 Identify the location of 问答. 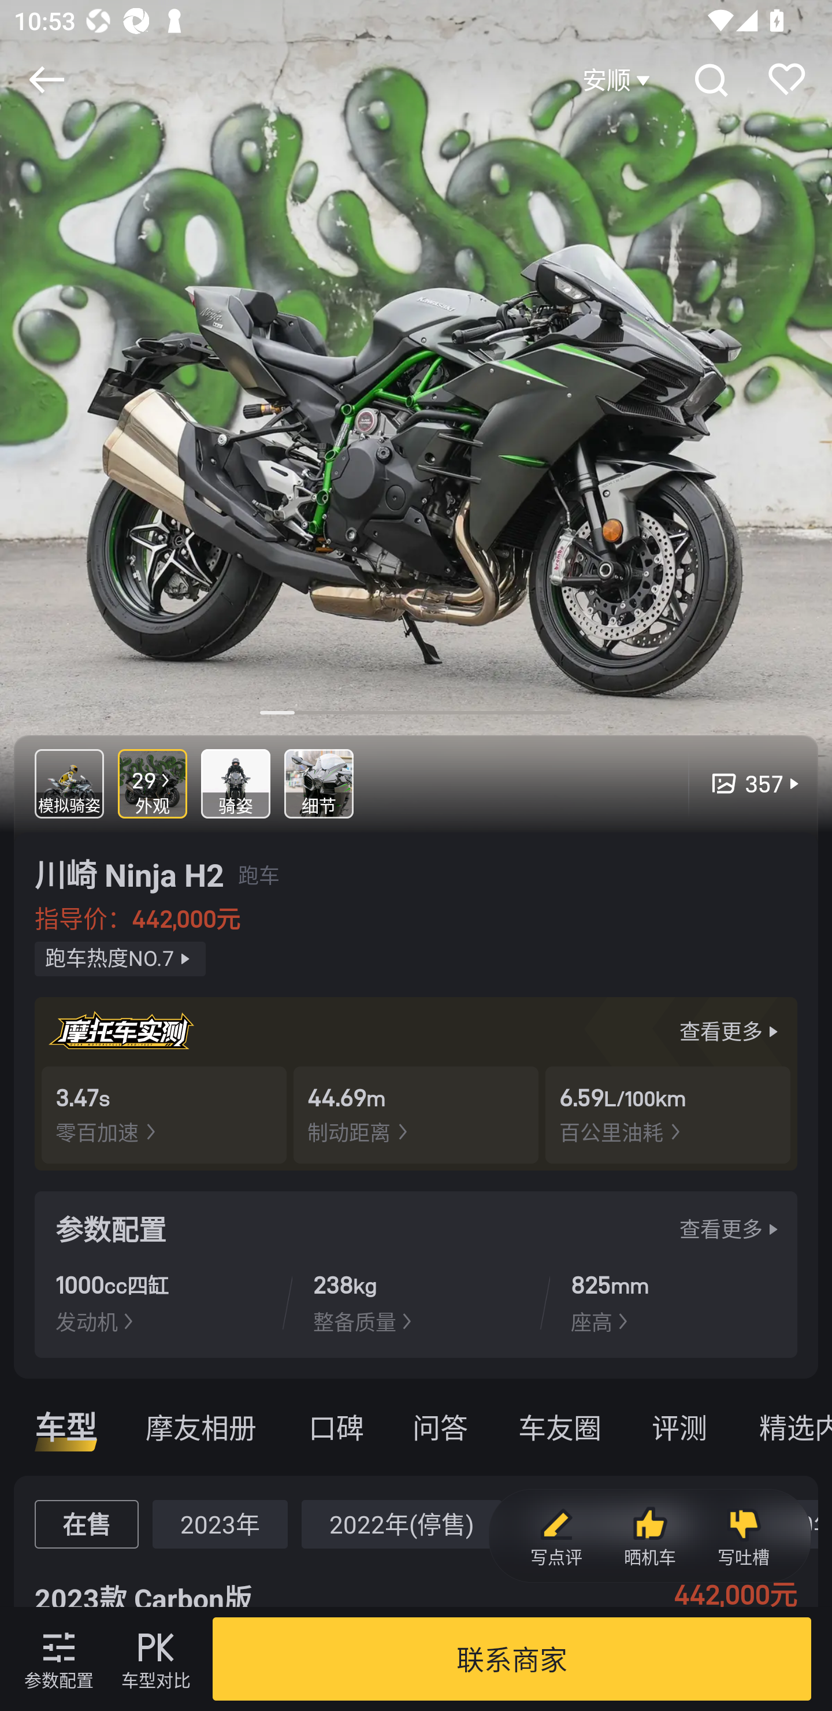
(440, 1427).